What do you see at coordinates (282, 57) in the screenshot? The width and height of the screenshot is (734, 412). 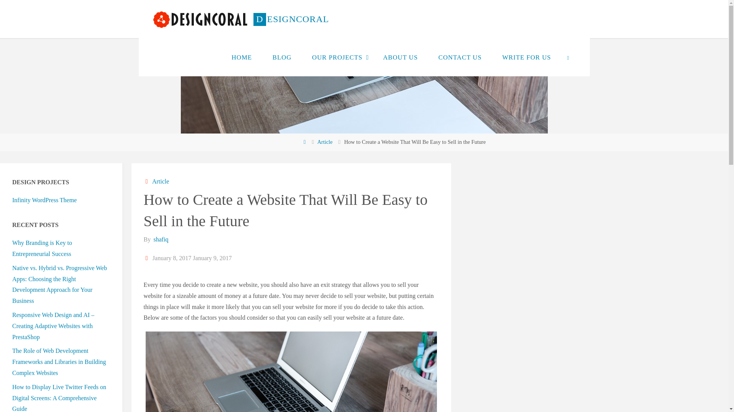 I see `BLOG` at bounding box center [282, 57].